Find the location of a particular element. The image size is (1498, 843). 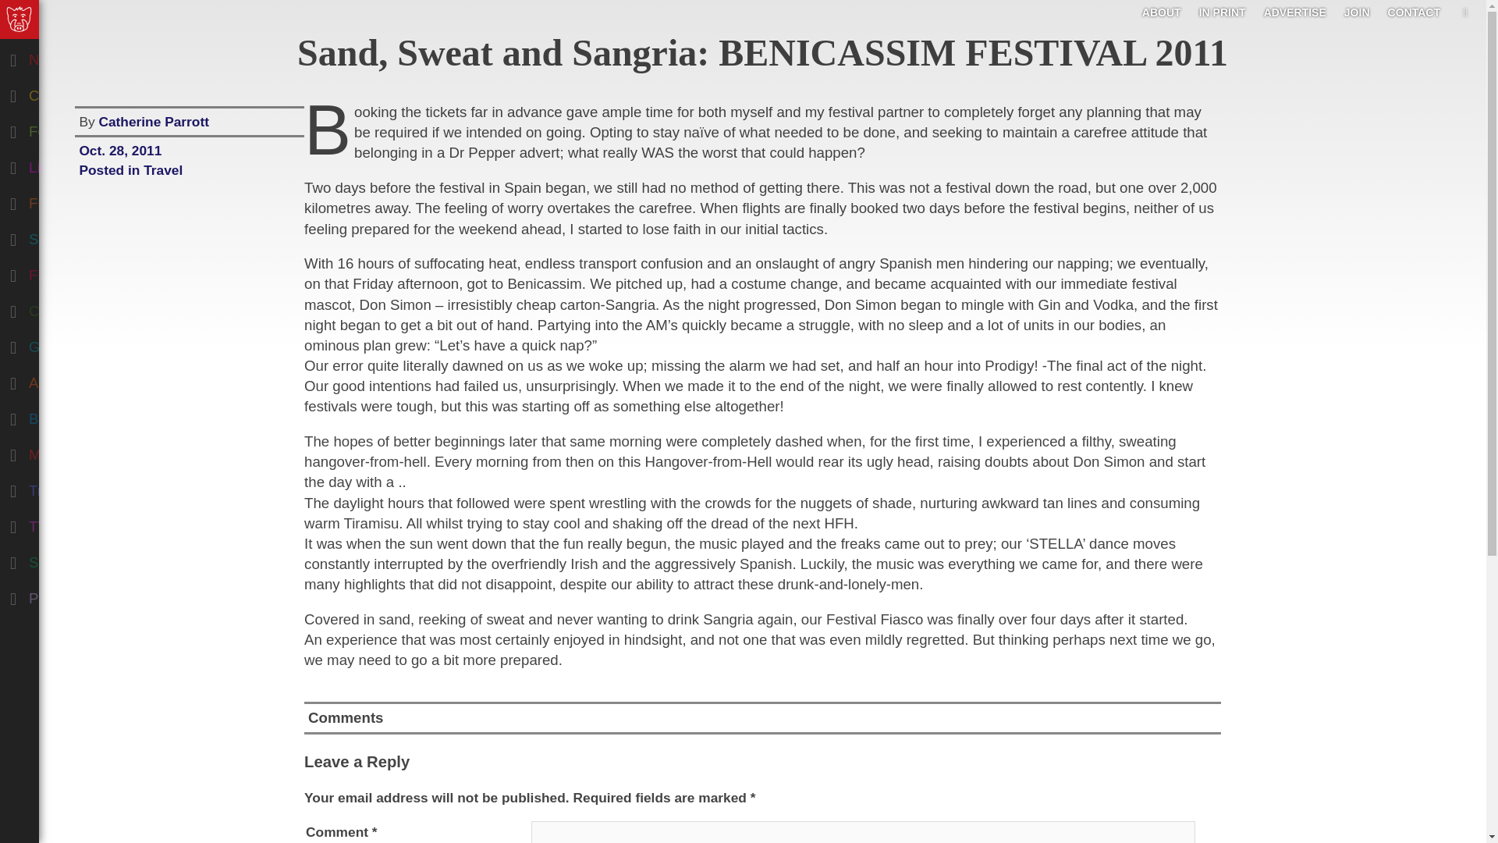

JOIN is located at coordinates (1357, 12).